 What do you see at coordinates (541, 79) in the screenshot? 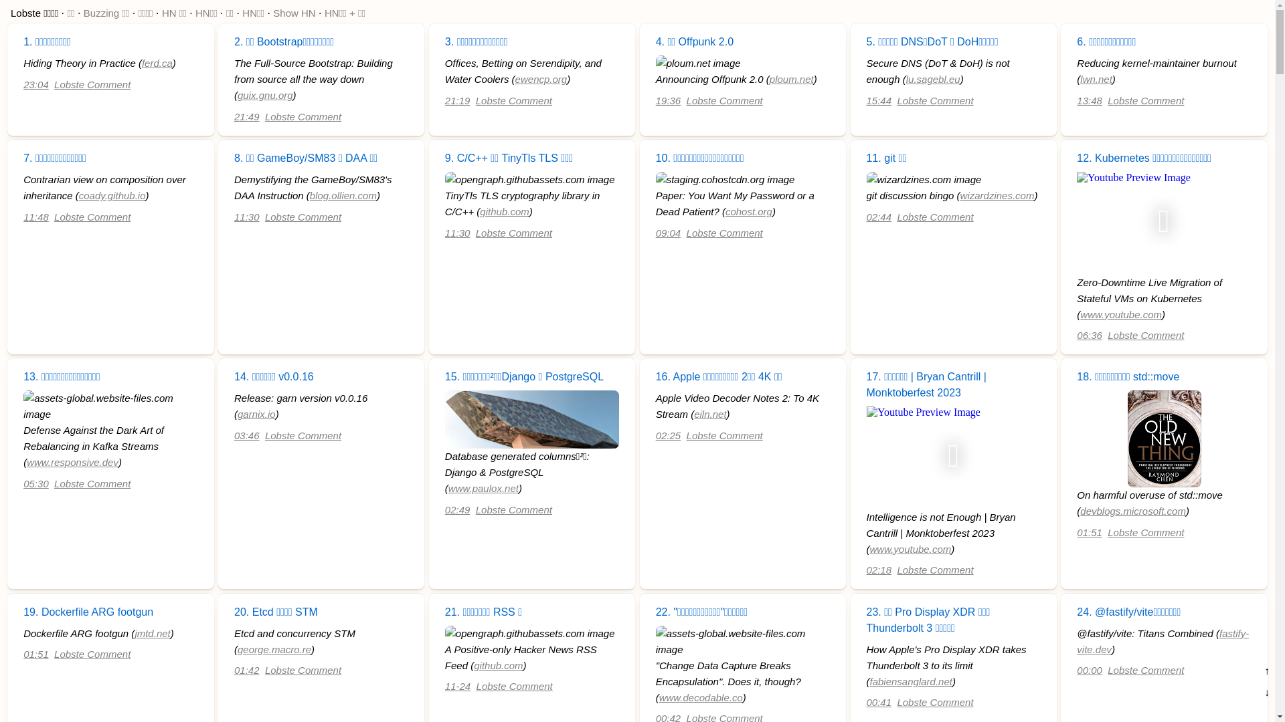
I see `ewencp.org` at bounding box center [541, 79].